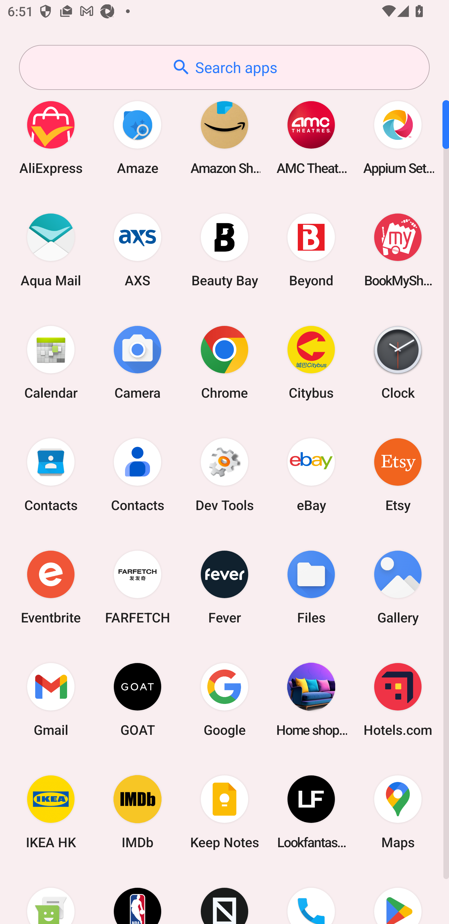 Image resolution: width=449 pixels, height=924 pixels. I want to click on NBA, so click(138, 896).